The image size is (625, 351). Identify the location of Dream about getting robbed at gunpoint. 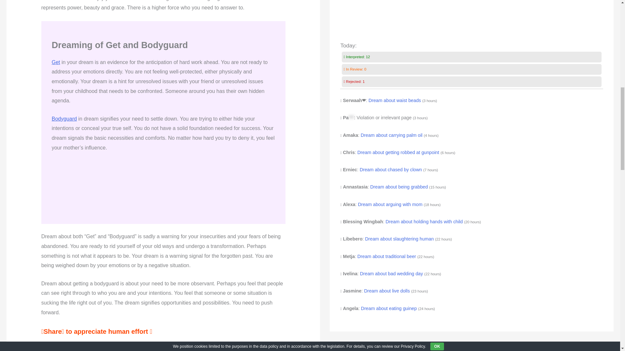
(398, 152).